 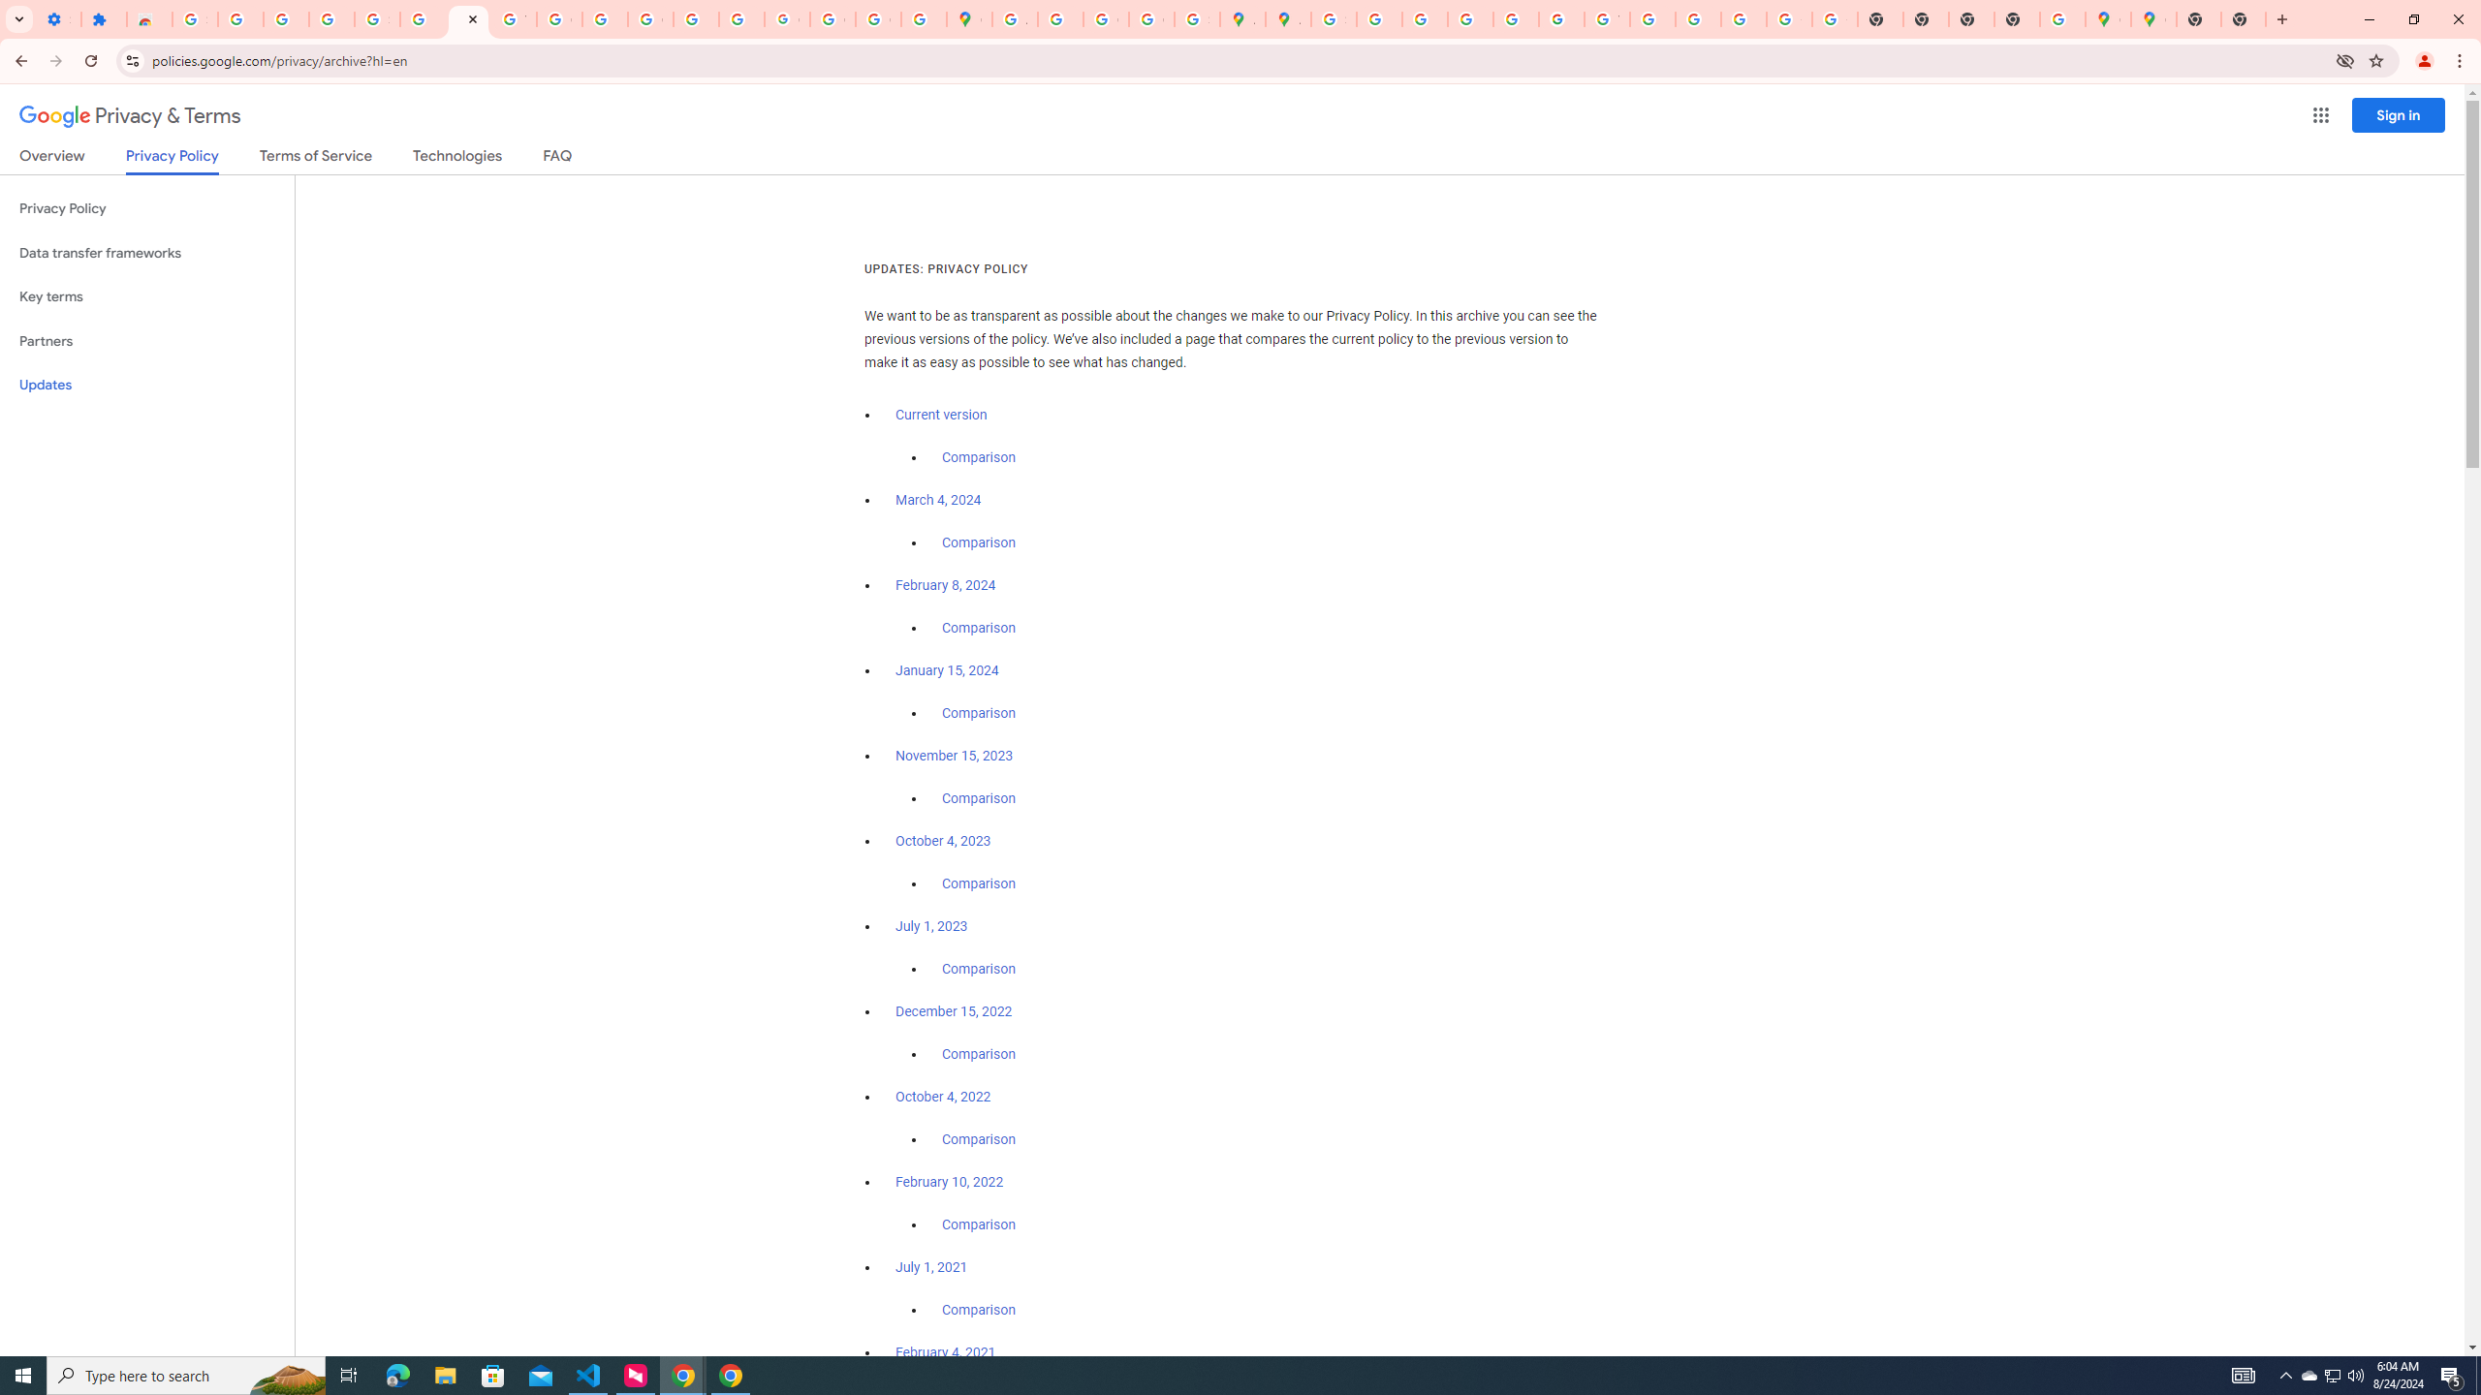 What do you see at coordinates (979, 1310) in the screenshot?
I see `Comparison` at bounding box center [979, 1310].